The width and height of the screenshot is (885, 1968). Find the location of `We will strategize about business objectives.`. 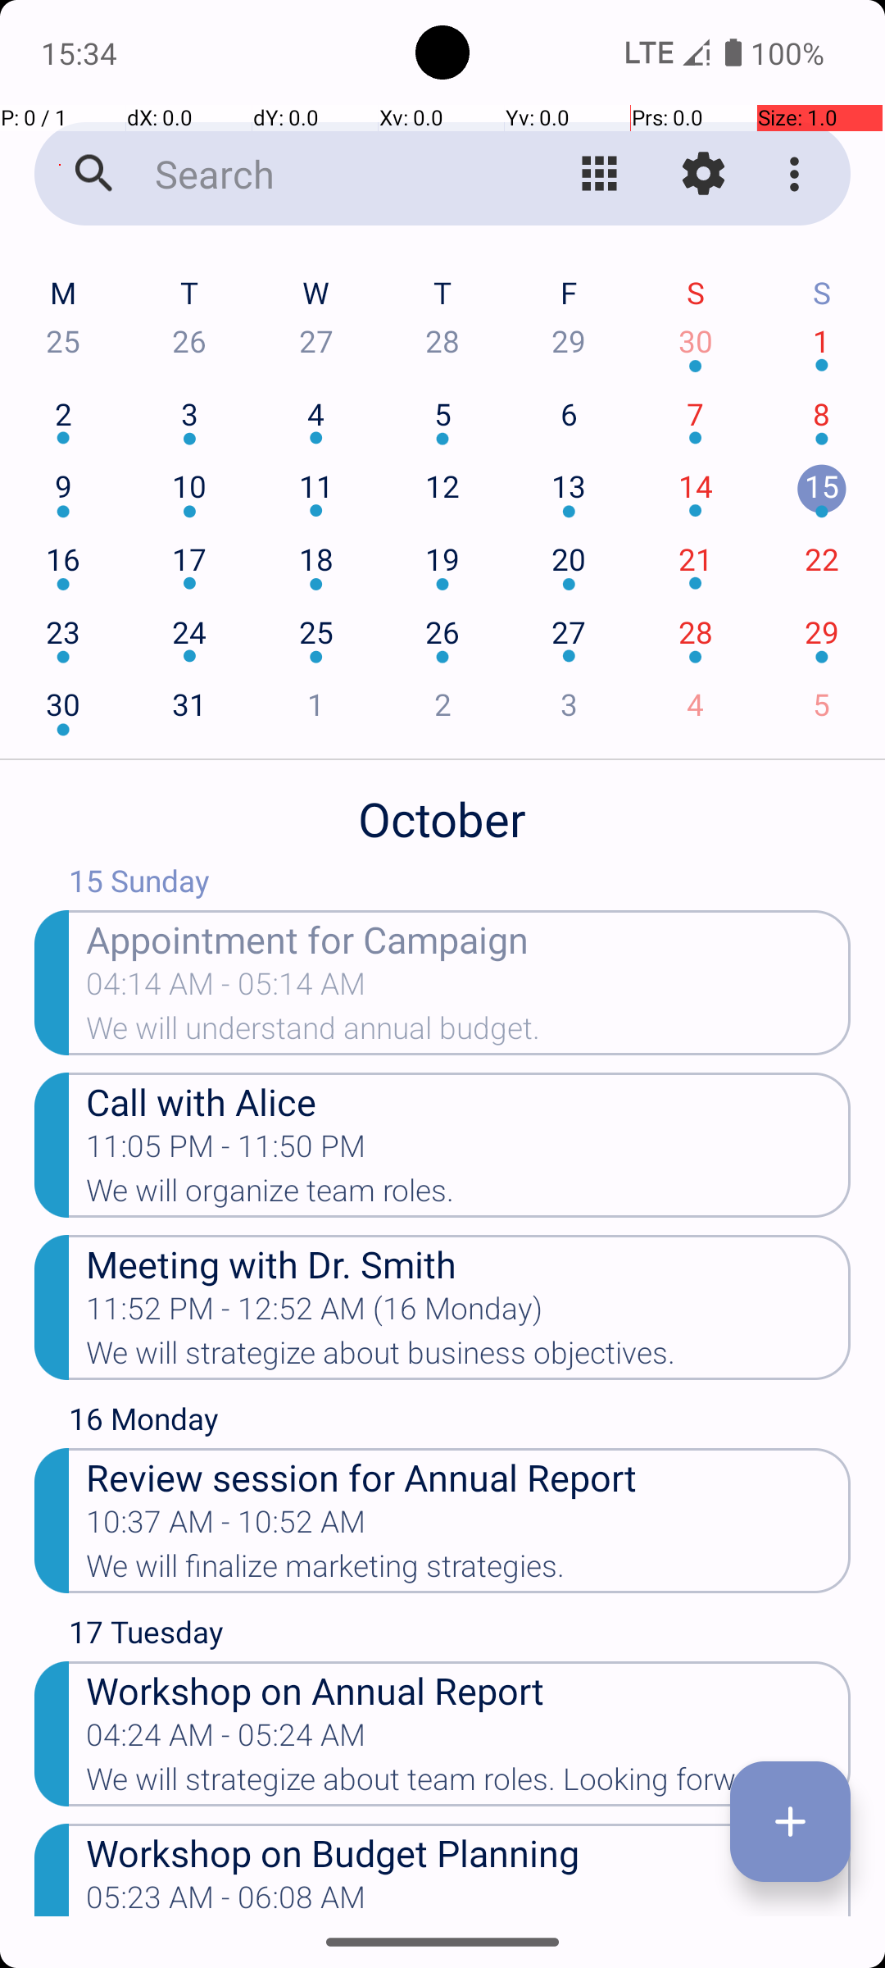

We will strategize about business objectives. is located at coordinates (469, 1358).